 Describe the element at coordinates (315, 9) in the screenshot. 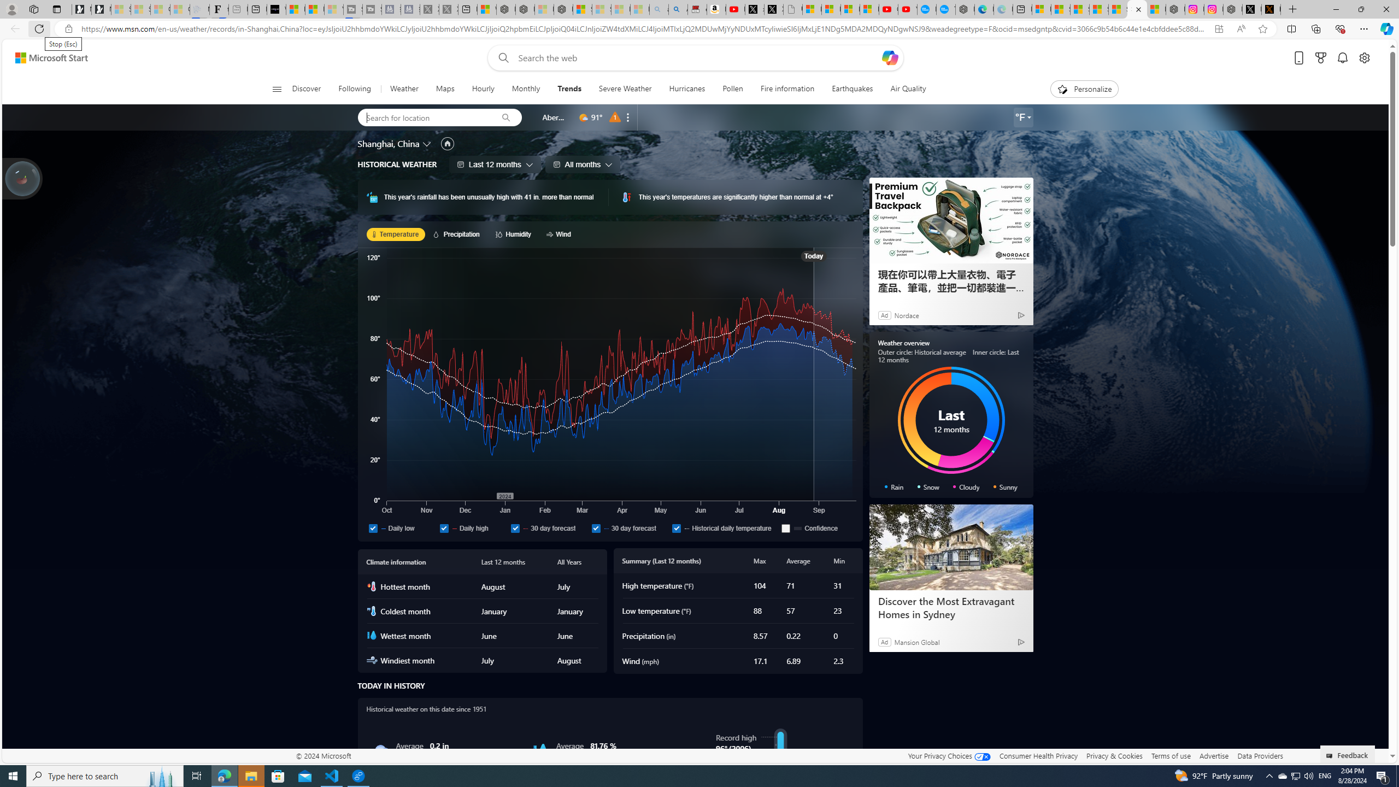

I see `Microsoft Start` at that location.